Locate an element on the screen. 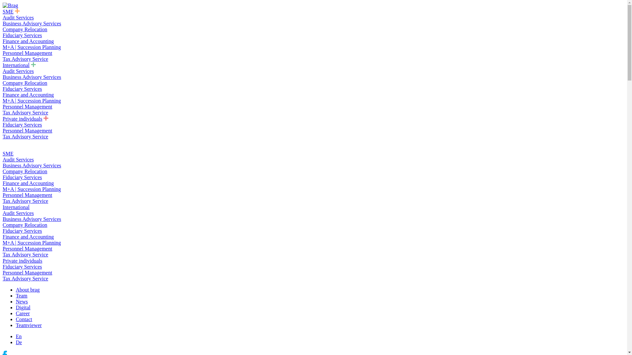 This screenshot has width=632, height=355. M+A | Succession Planning is located at coordinates (32, 47).